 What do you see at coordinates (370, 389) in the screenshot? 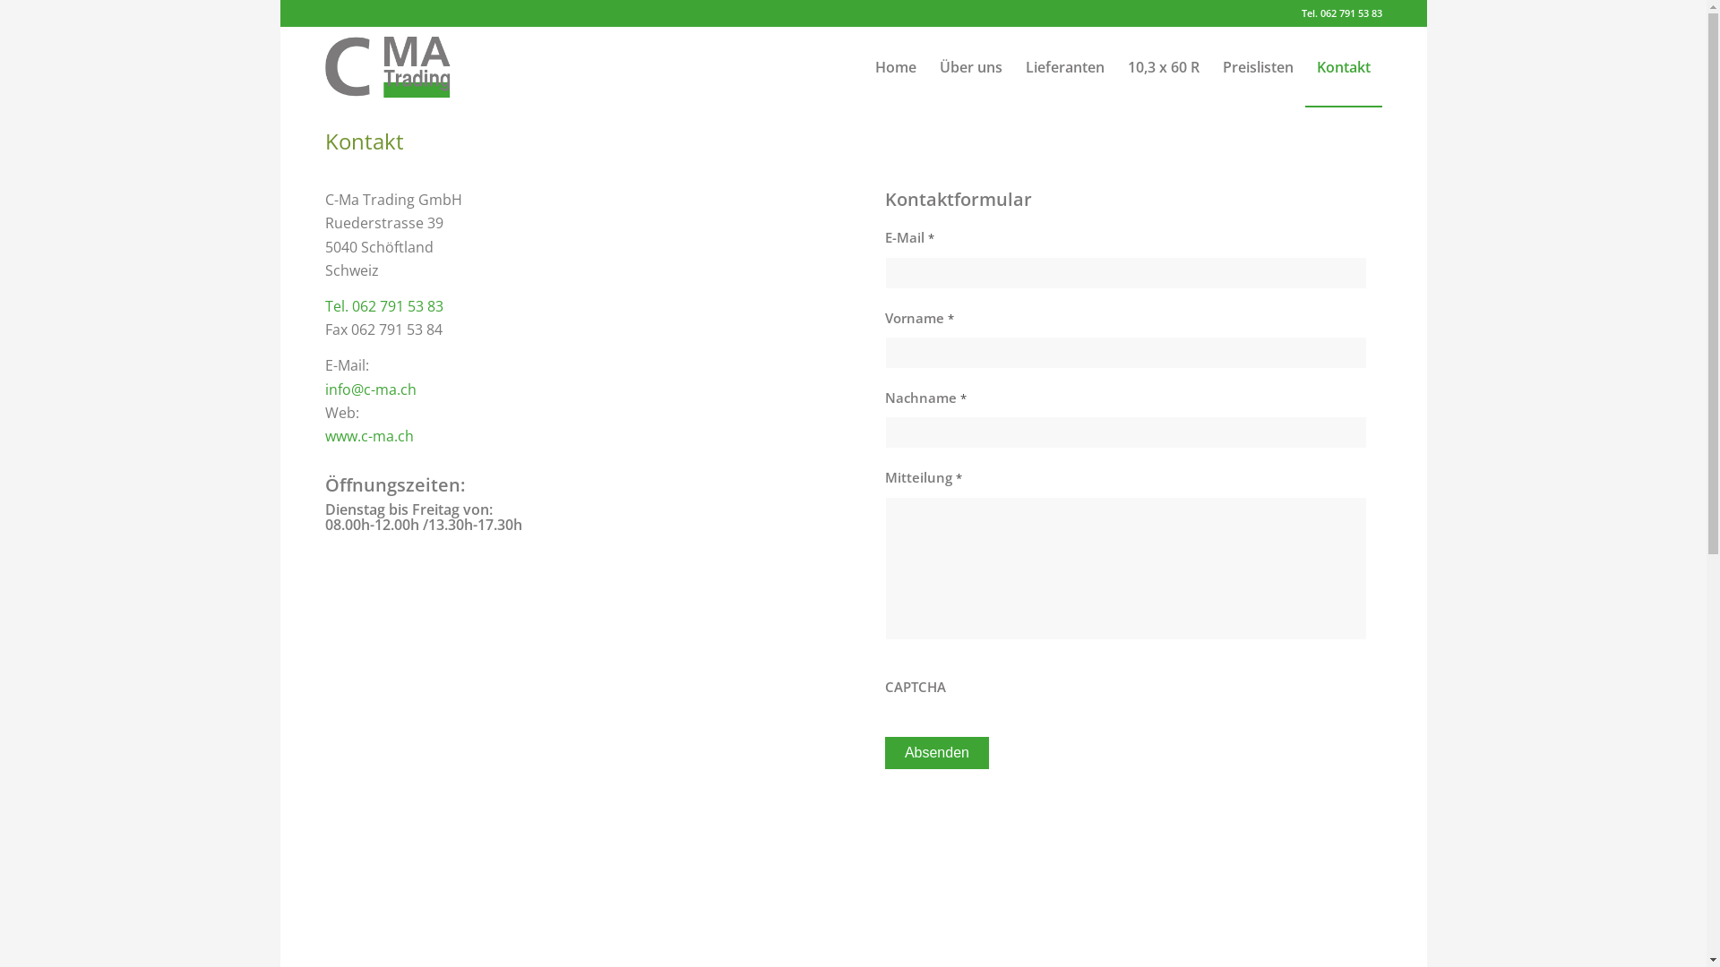
I see `info@c-ma.ch` at bounding box center [370, 389].